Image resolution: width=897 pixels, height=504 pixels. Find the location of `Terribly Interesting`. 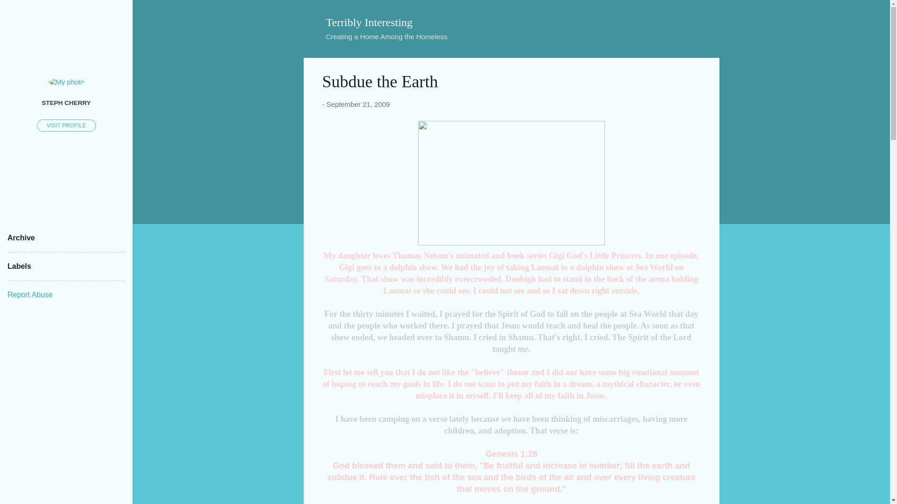

Terribly Interesting is located at coordinates (369, 22).